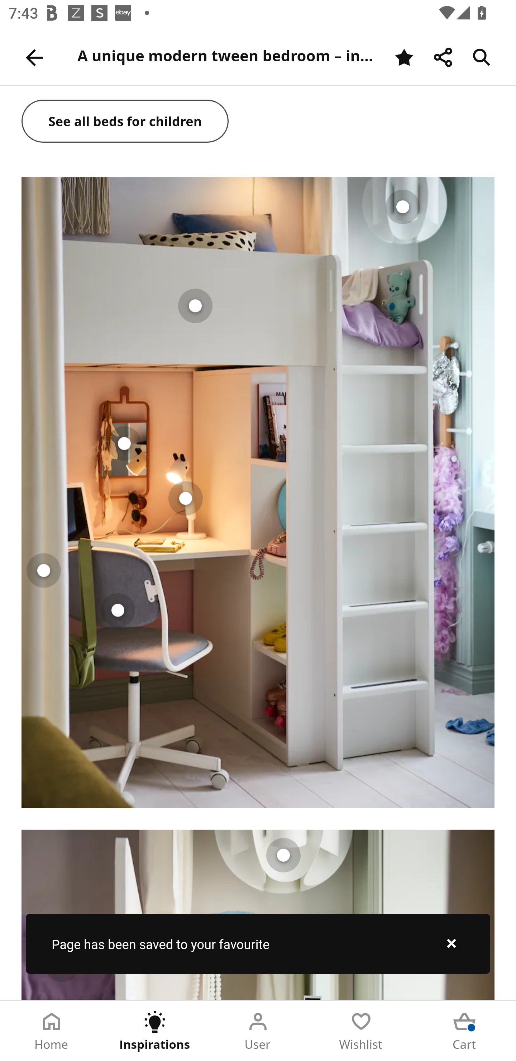  What do you see at coordinates (52, 1031) in the screenshot?
I see `Home
Tab 1 of 5` at bounding box center [52, 1031].